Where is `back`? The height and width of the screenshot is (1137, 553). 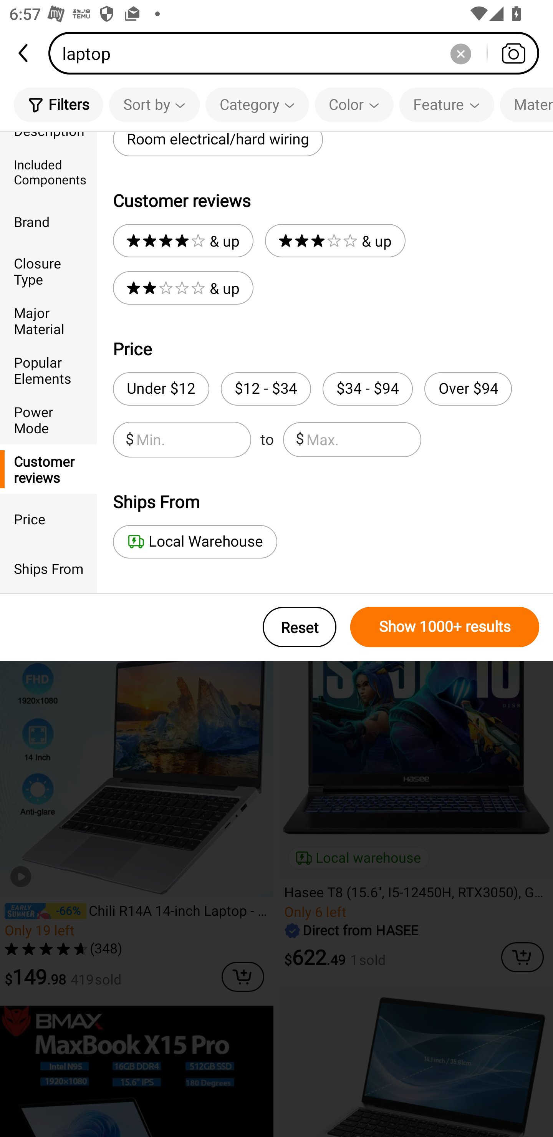
back is located at coordinates (24, 53).